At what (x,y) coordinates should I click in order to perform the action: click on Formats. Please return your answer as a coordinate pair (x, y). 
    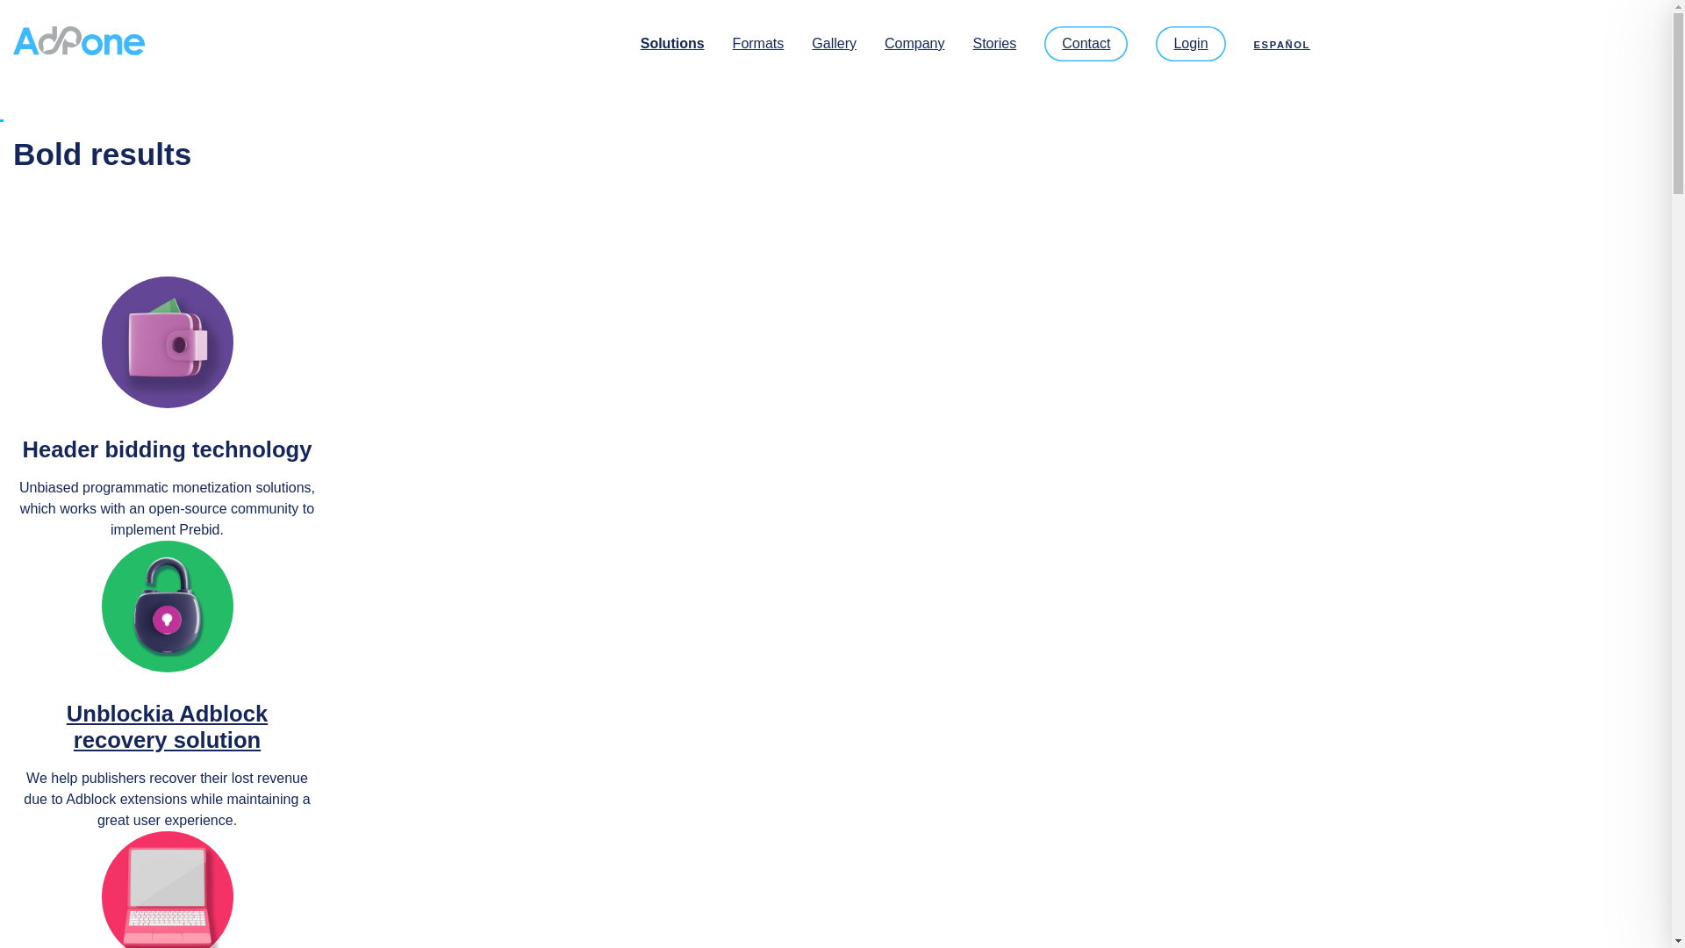
    Looking at the image, I should click on (758, 43).